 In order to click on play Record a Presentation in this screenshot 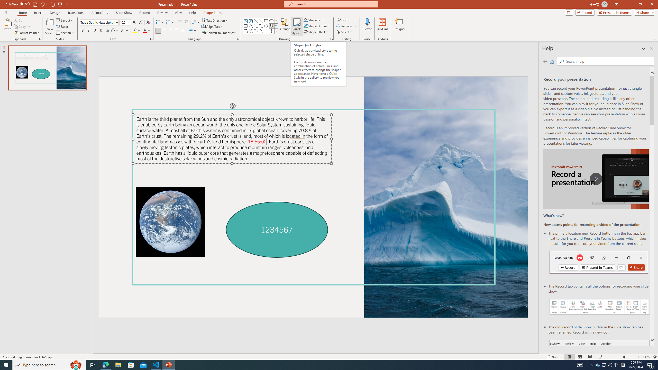, I will do `click(596, 179)`.